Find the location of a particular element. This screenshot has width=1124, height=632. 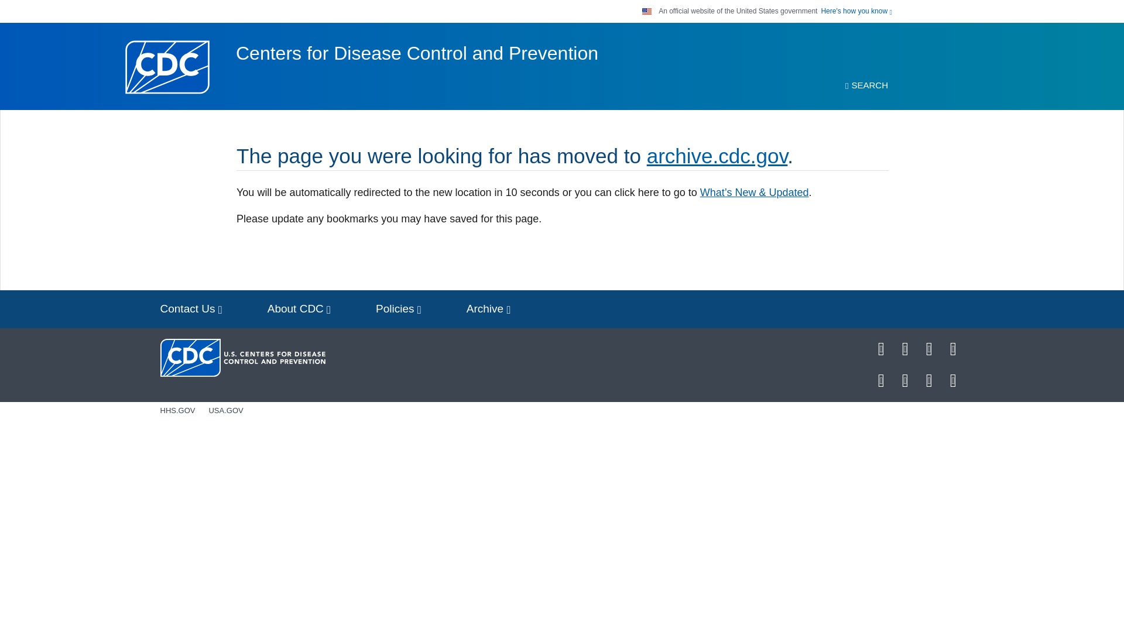

archive.cdc.gov is located at coordinates (717, 156).